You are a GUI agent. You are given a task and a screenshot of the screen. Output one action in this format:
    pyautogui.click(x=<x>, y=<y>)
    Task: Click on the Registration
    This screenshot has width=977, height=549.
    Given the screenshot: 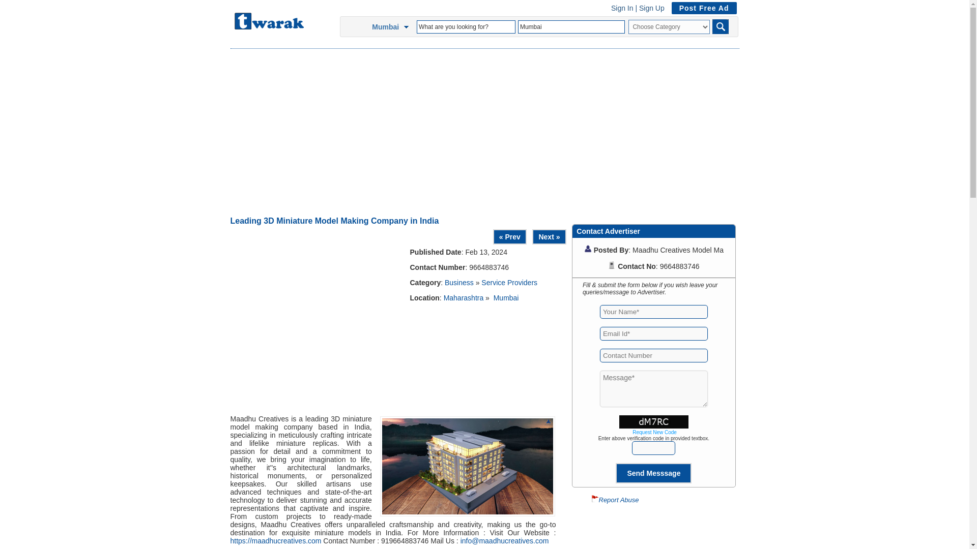 What is the action you would take?
    pyautogui.click(x=651, y=8)
    